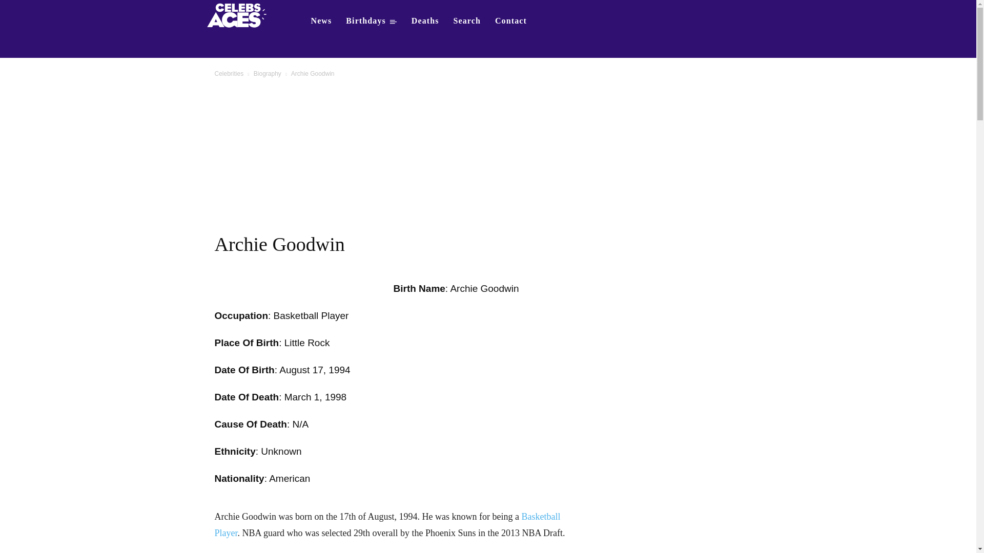  Describe the element at coordinates (318, 370) in the screenshot. I see `17` at that location.